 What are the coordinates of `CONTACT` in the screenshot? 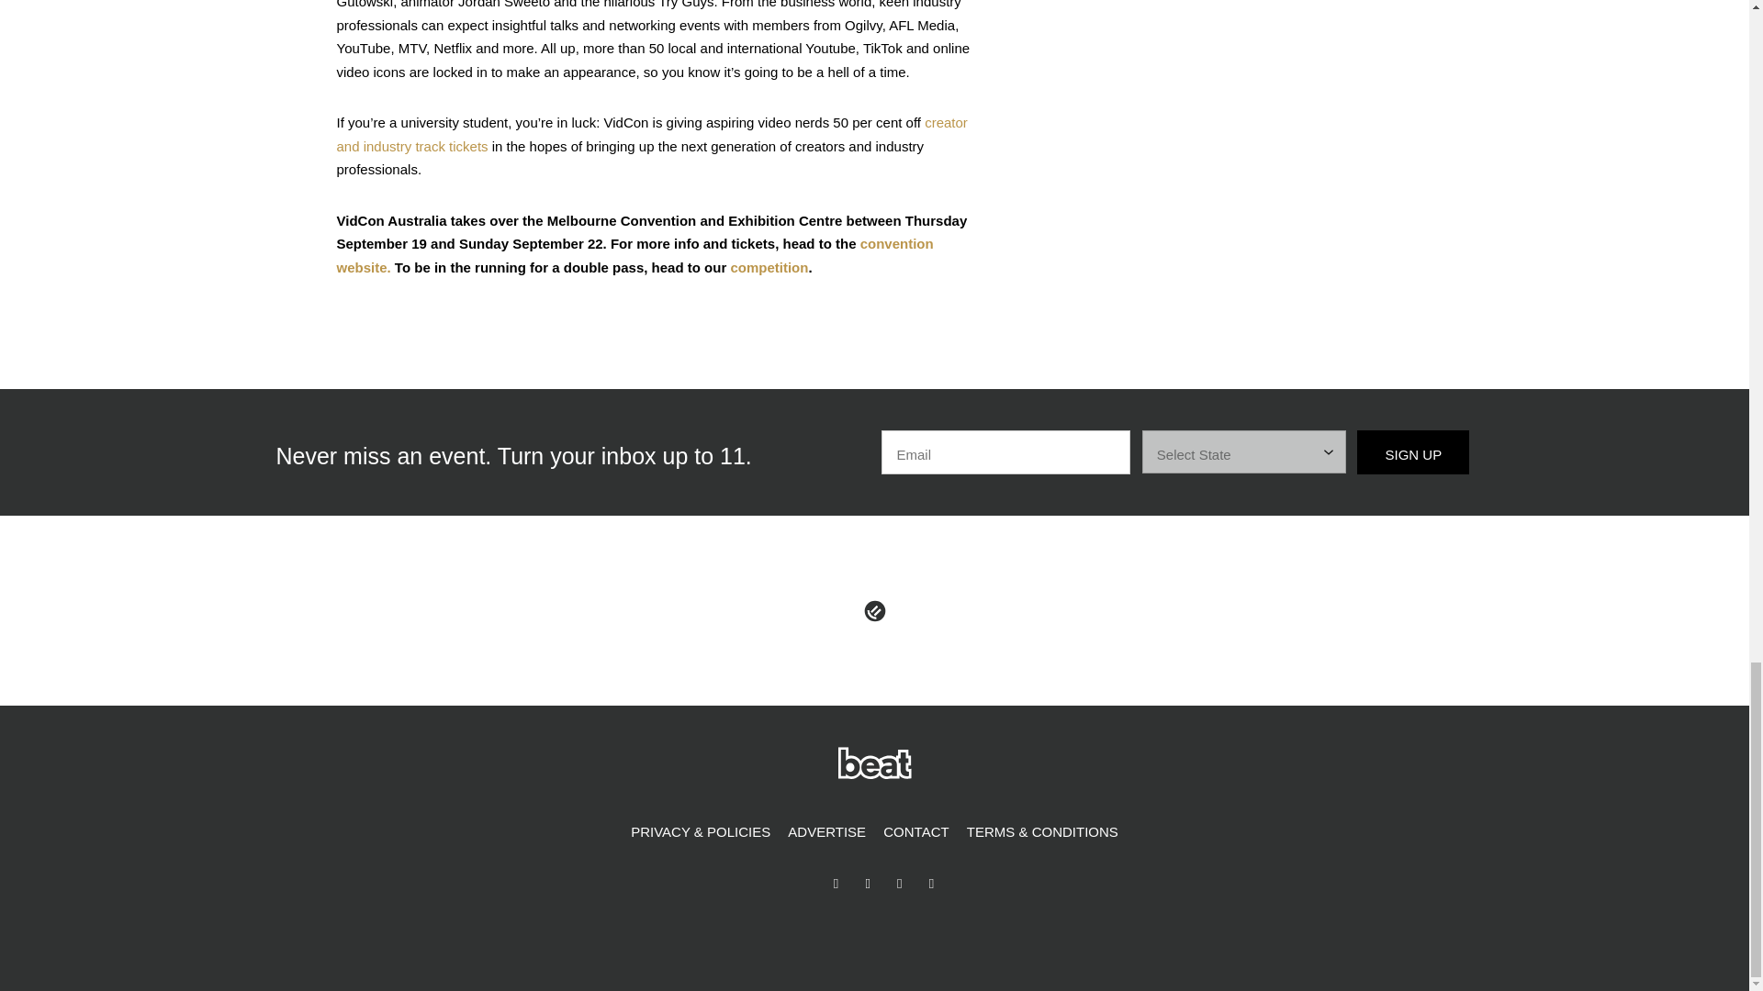 It's located at (915, 832).